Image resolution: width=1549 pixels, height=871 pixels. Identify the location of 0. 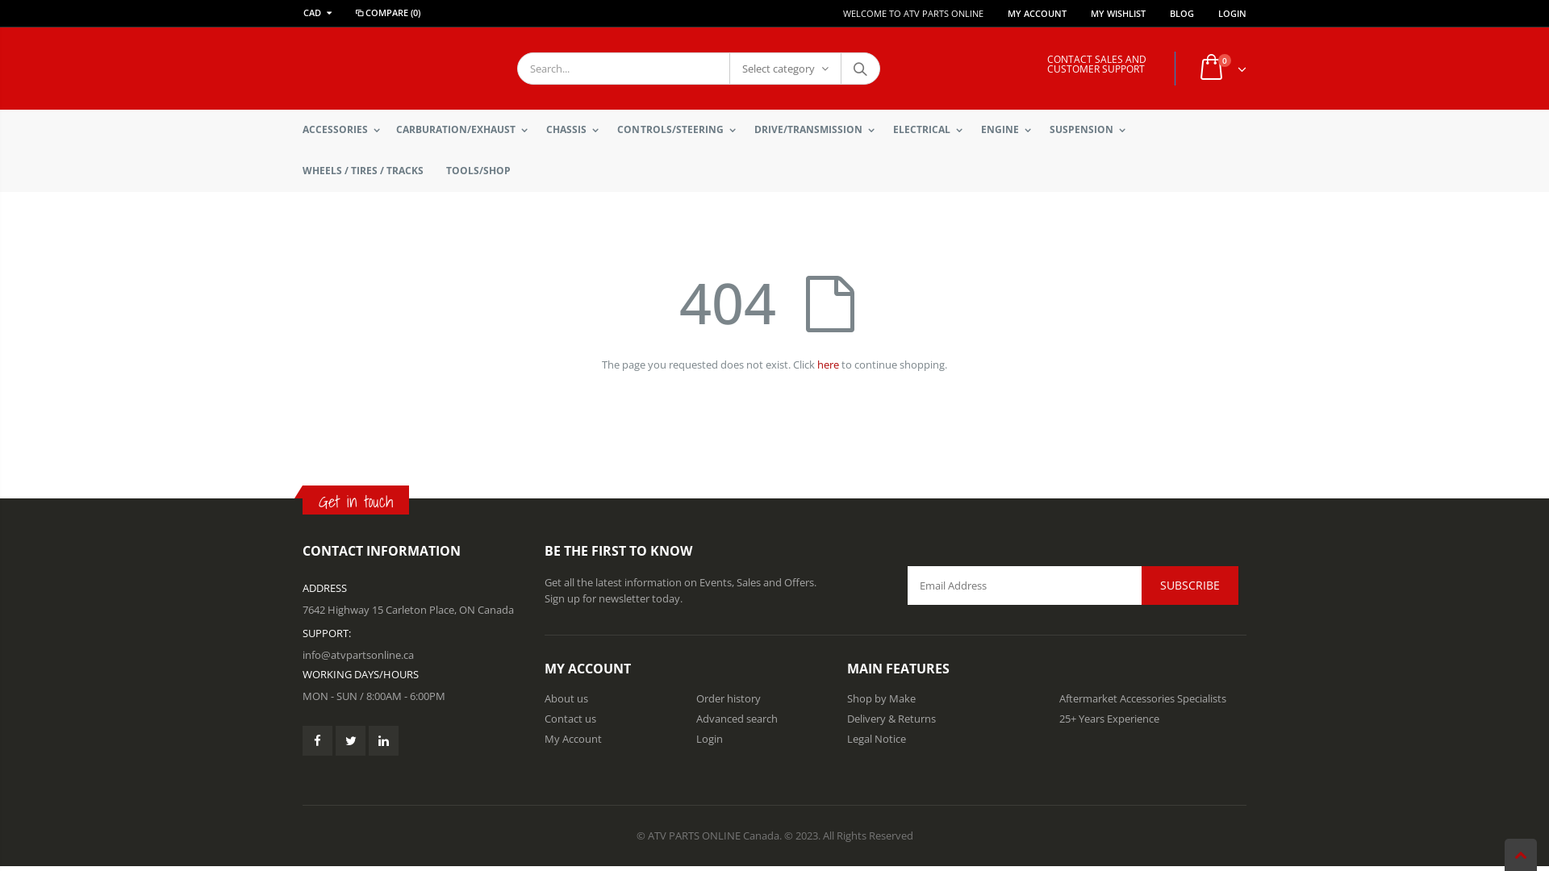
(1219, 69).